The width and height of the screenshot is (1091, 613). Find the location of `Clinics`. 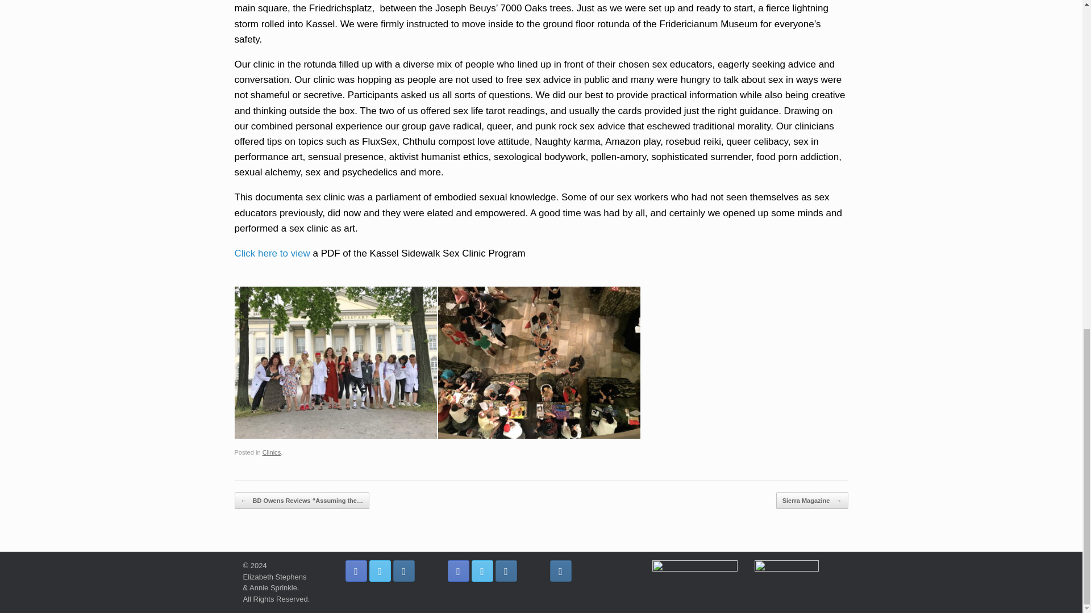

Clinics is located at coordinates (272, 452).